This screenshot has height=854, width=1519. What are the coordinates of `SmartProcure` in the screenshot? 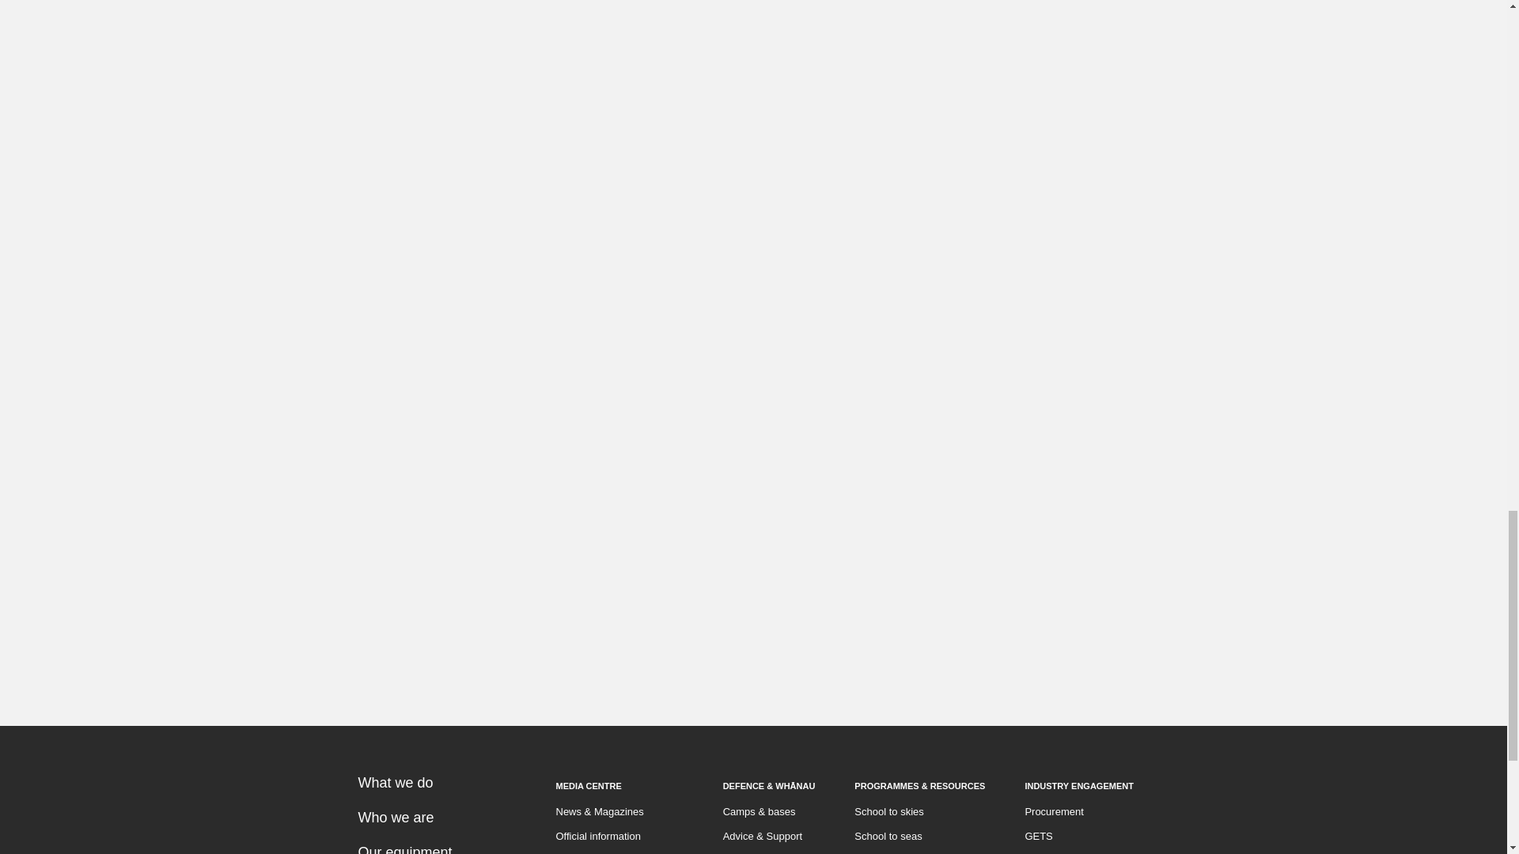 It's located at (1055, 852).